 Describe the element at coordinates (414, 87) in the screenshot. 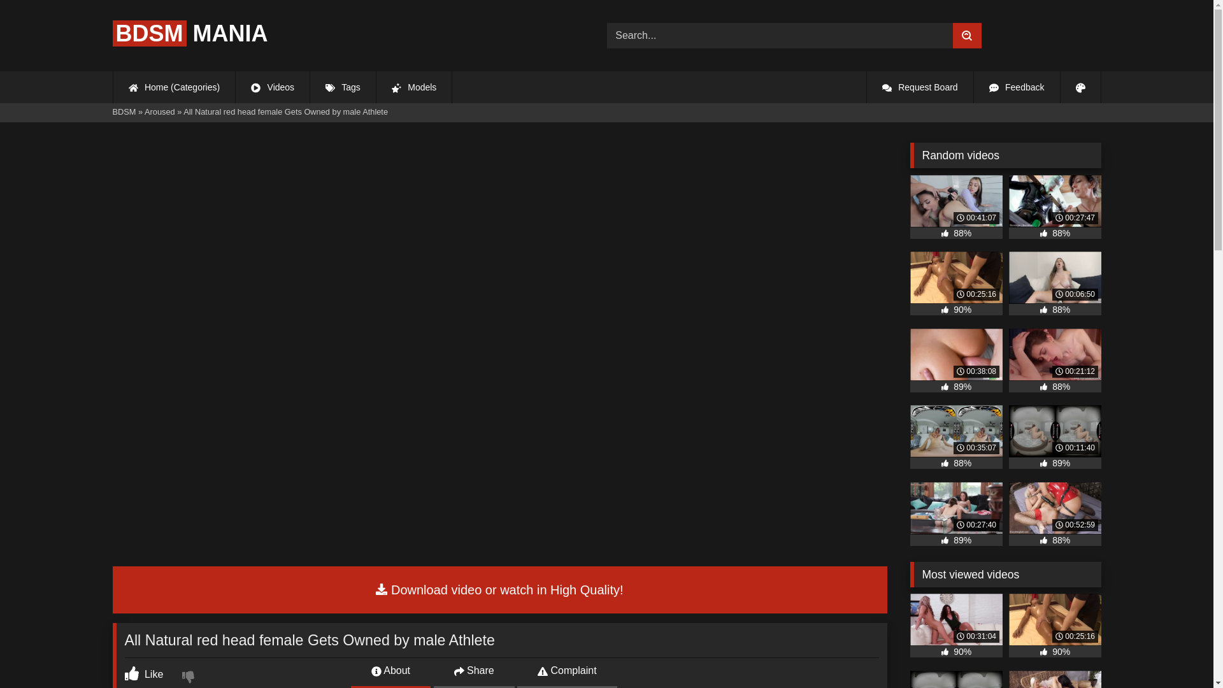

I see `Models` at that location.